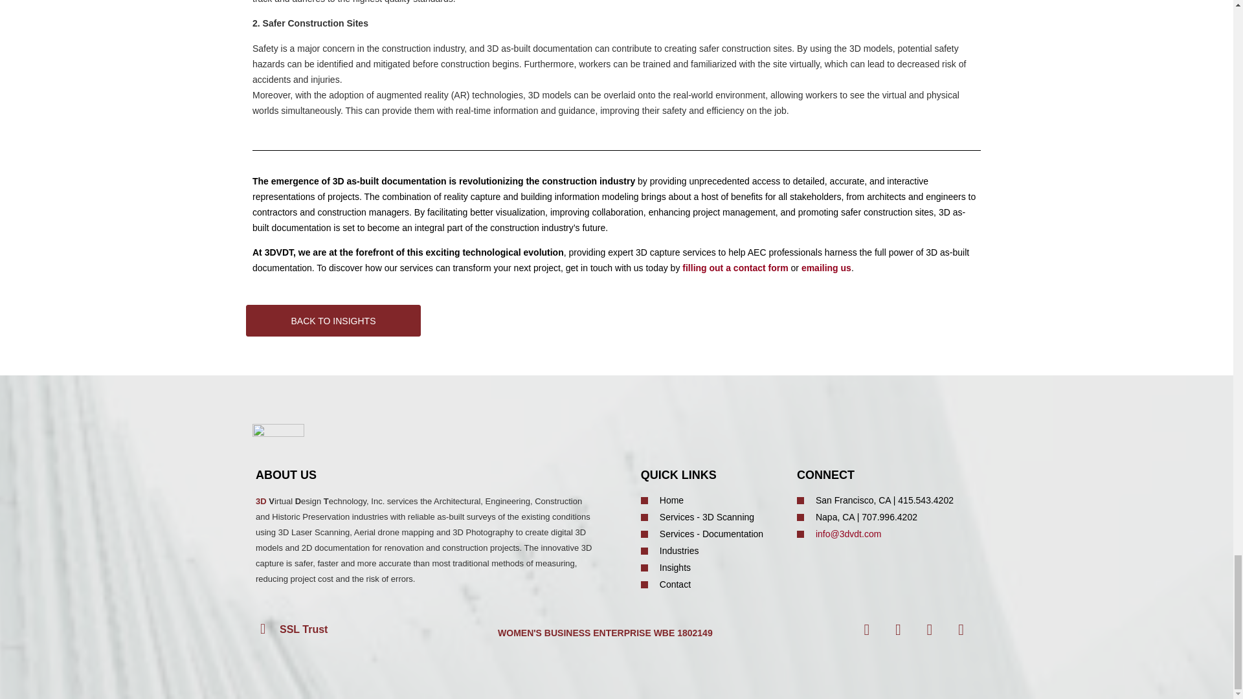 Image resolution: width=1243 pixels, height=699 pixels. What do you see at coordinates (712, 551) in the screenshot?
I see `Industries` at bounding box center [712, 551].